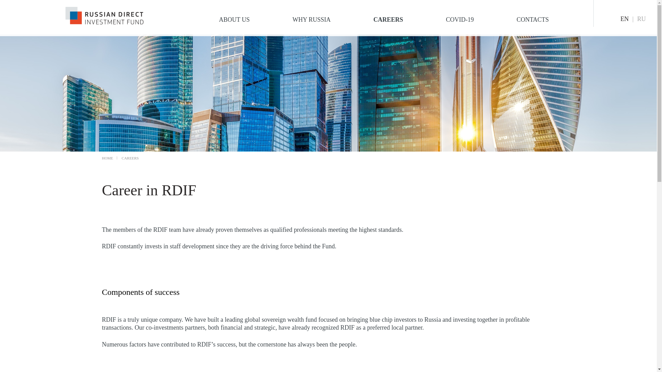 This screenshot has width=662, height=372. What do you see at coordinates (532, 19) in the screenshot?
I see `CONTACTS` at bounding box center [532, 19].